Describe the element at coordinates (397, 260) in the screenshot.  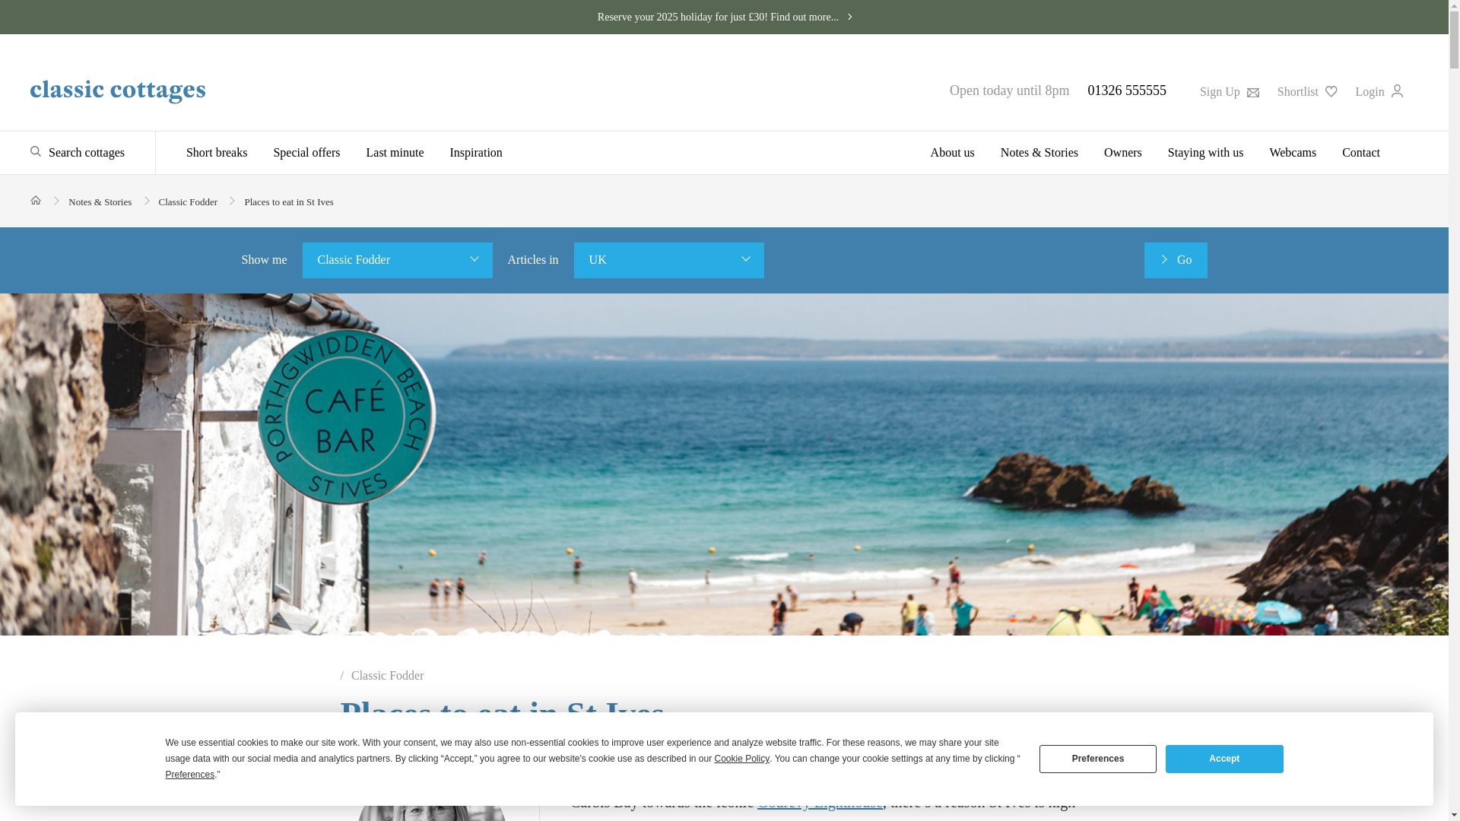
I see `Classic Fodder` at that location.